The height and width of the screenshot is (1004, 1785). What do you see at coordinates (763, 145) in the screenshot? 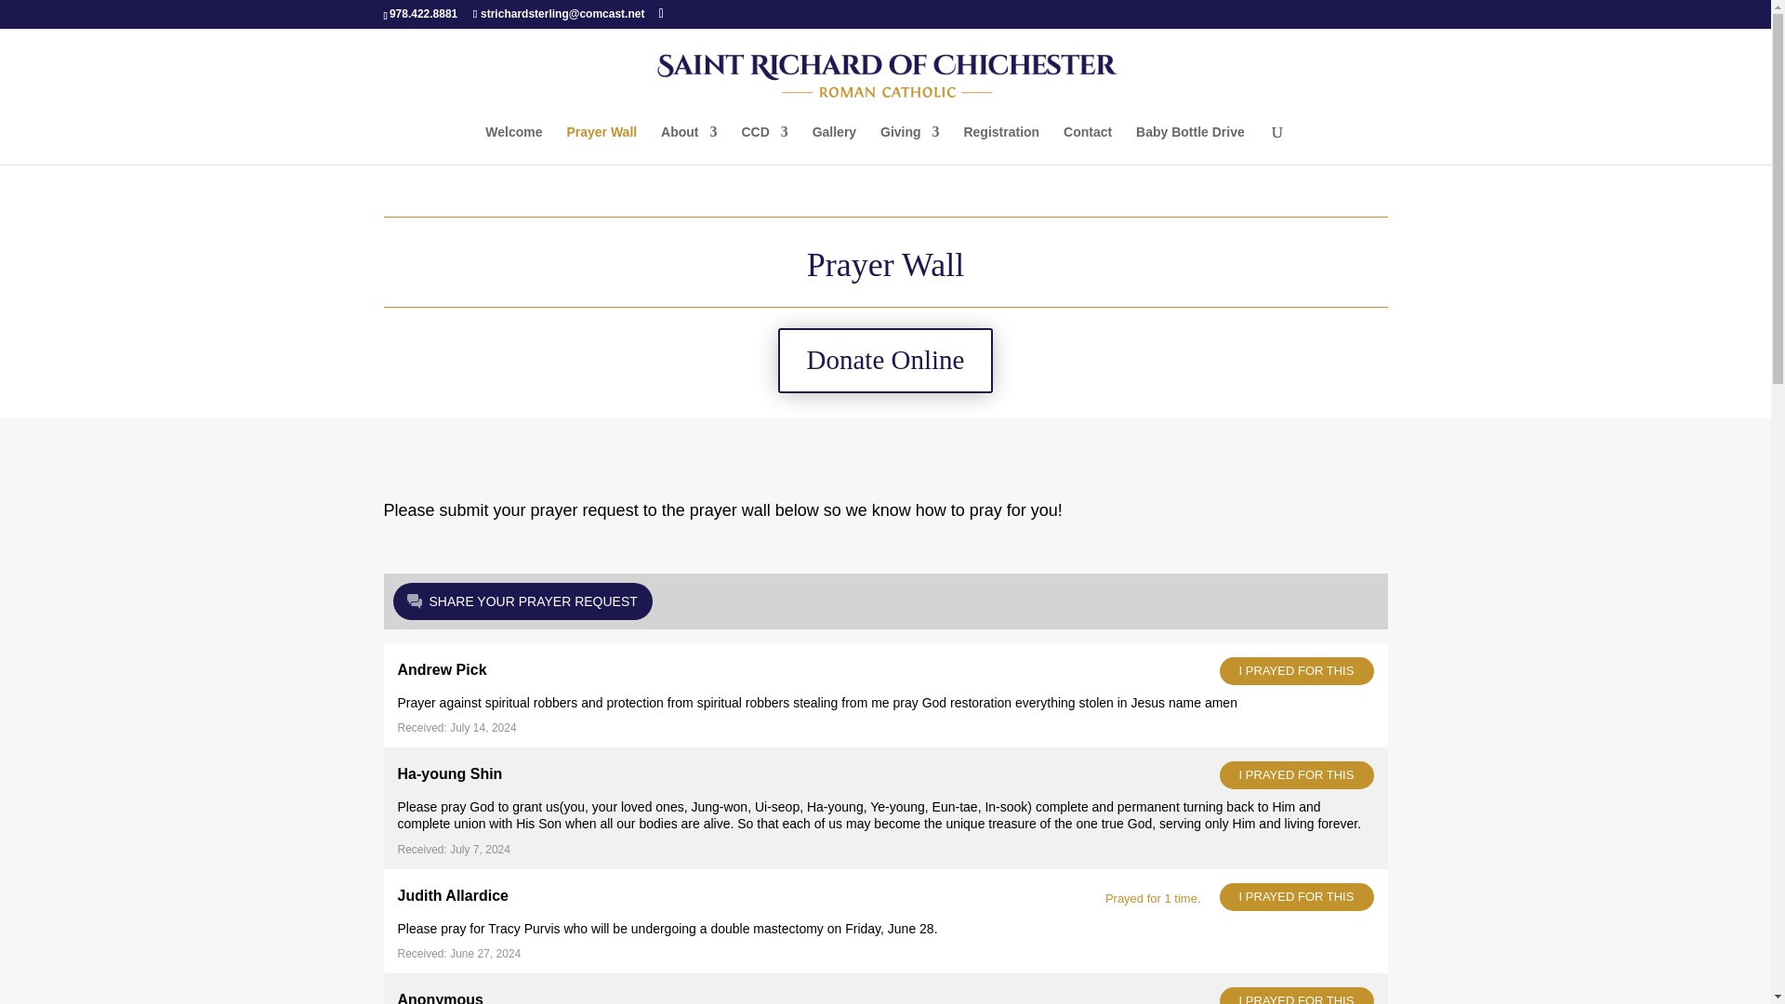
I see `CCD` at bounding box center [763, 145].